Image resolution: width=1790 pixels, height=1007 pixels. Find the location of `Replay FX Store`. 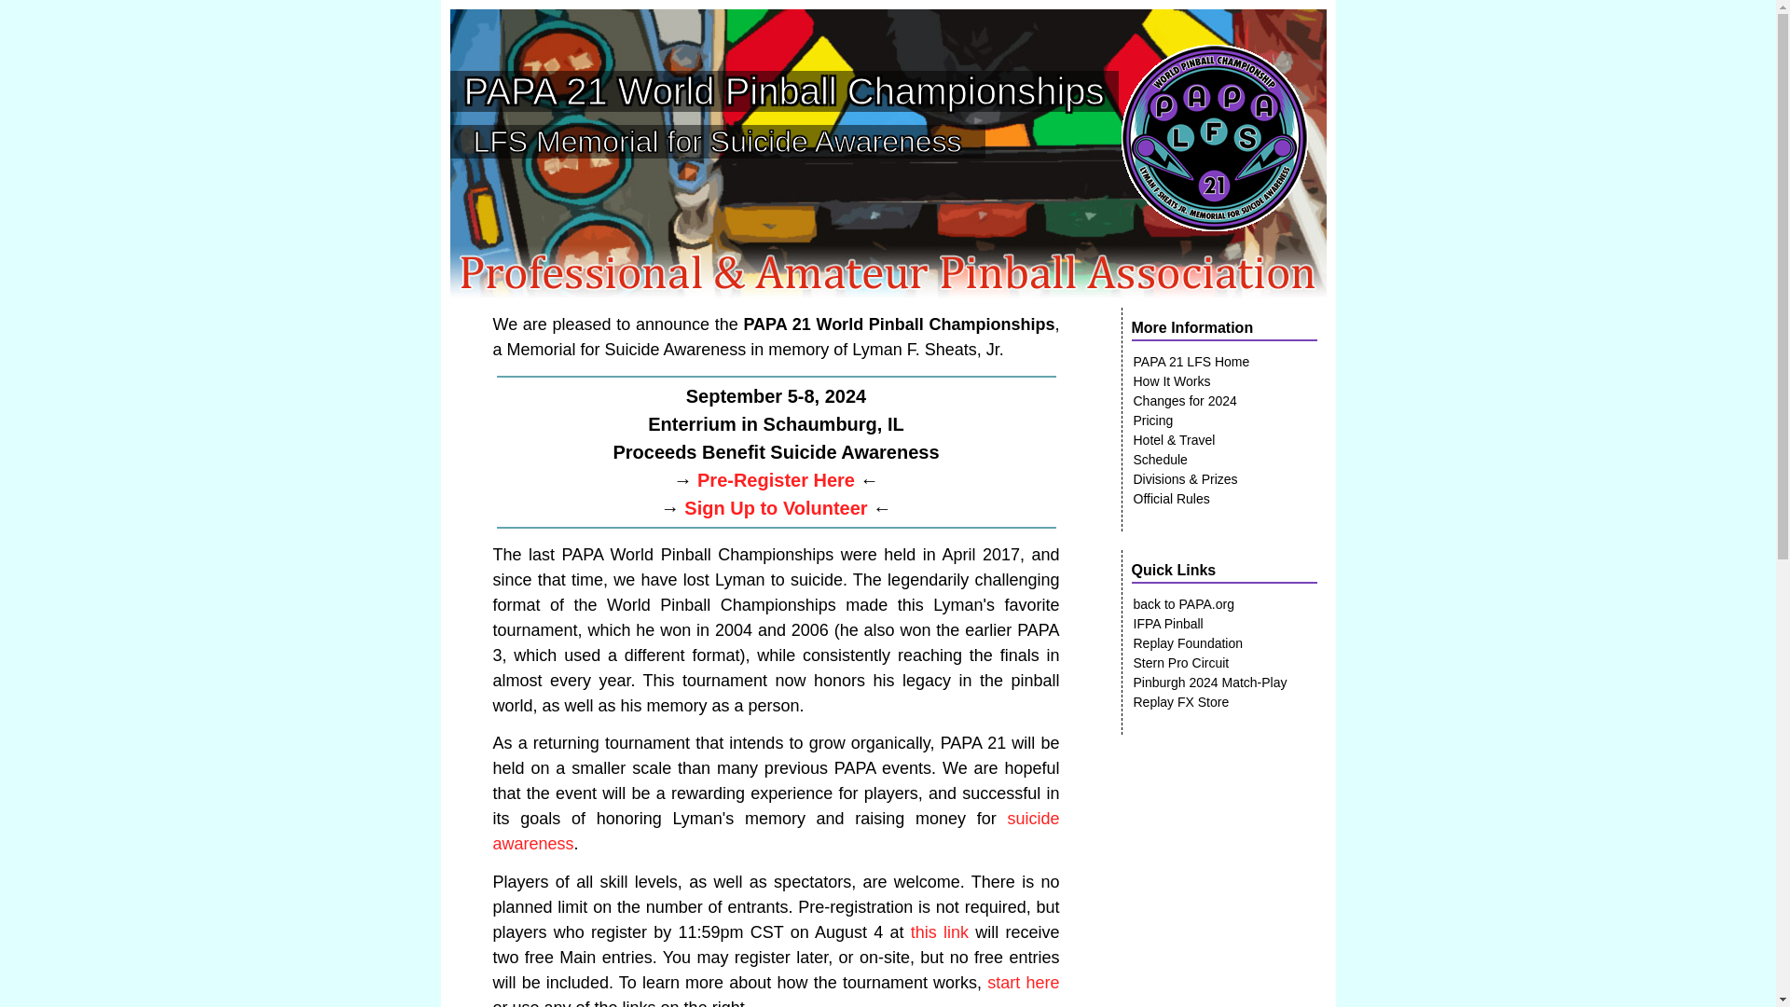

Replay FX Store is located at coordinates (1180, 701).